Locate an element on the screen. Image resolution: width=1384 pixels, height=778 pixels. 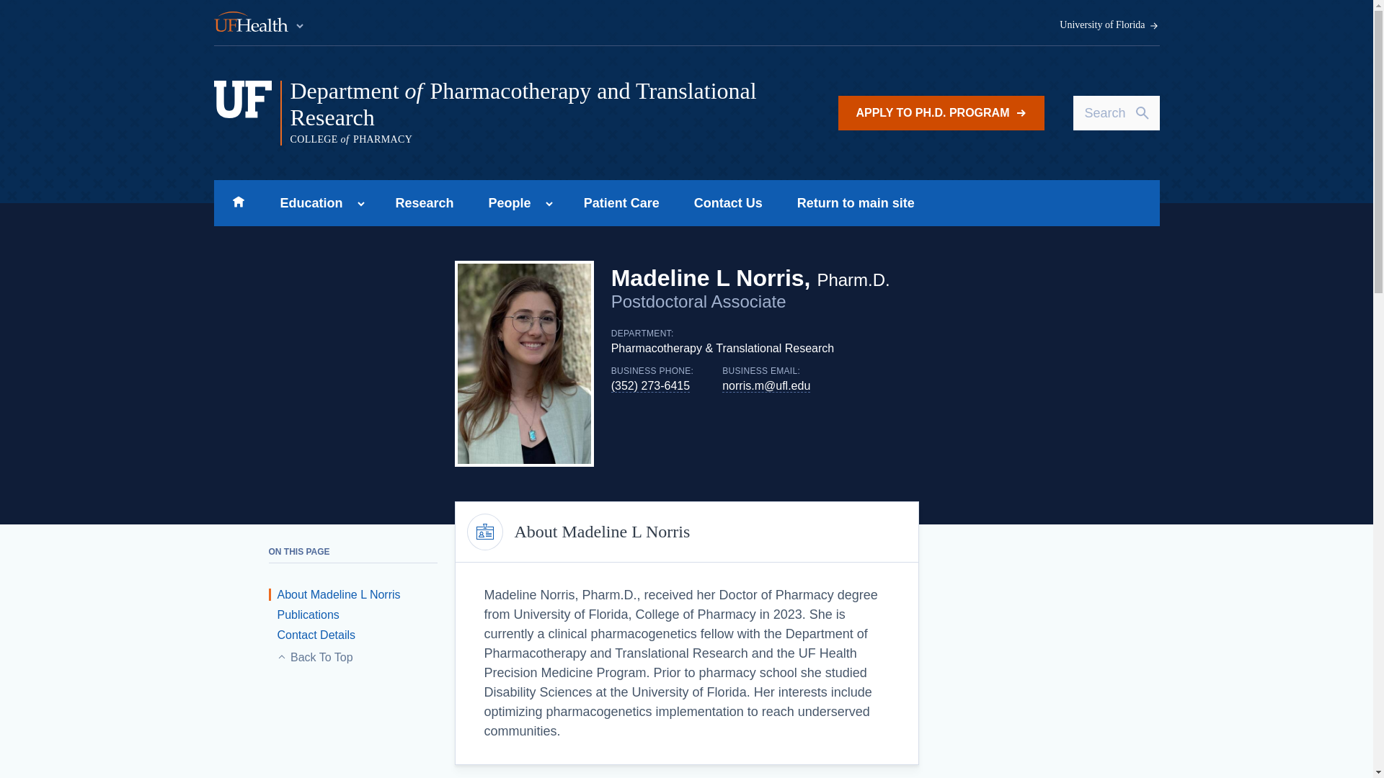
Research is located at coordinates (425, 203).